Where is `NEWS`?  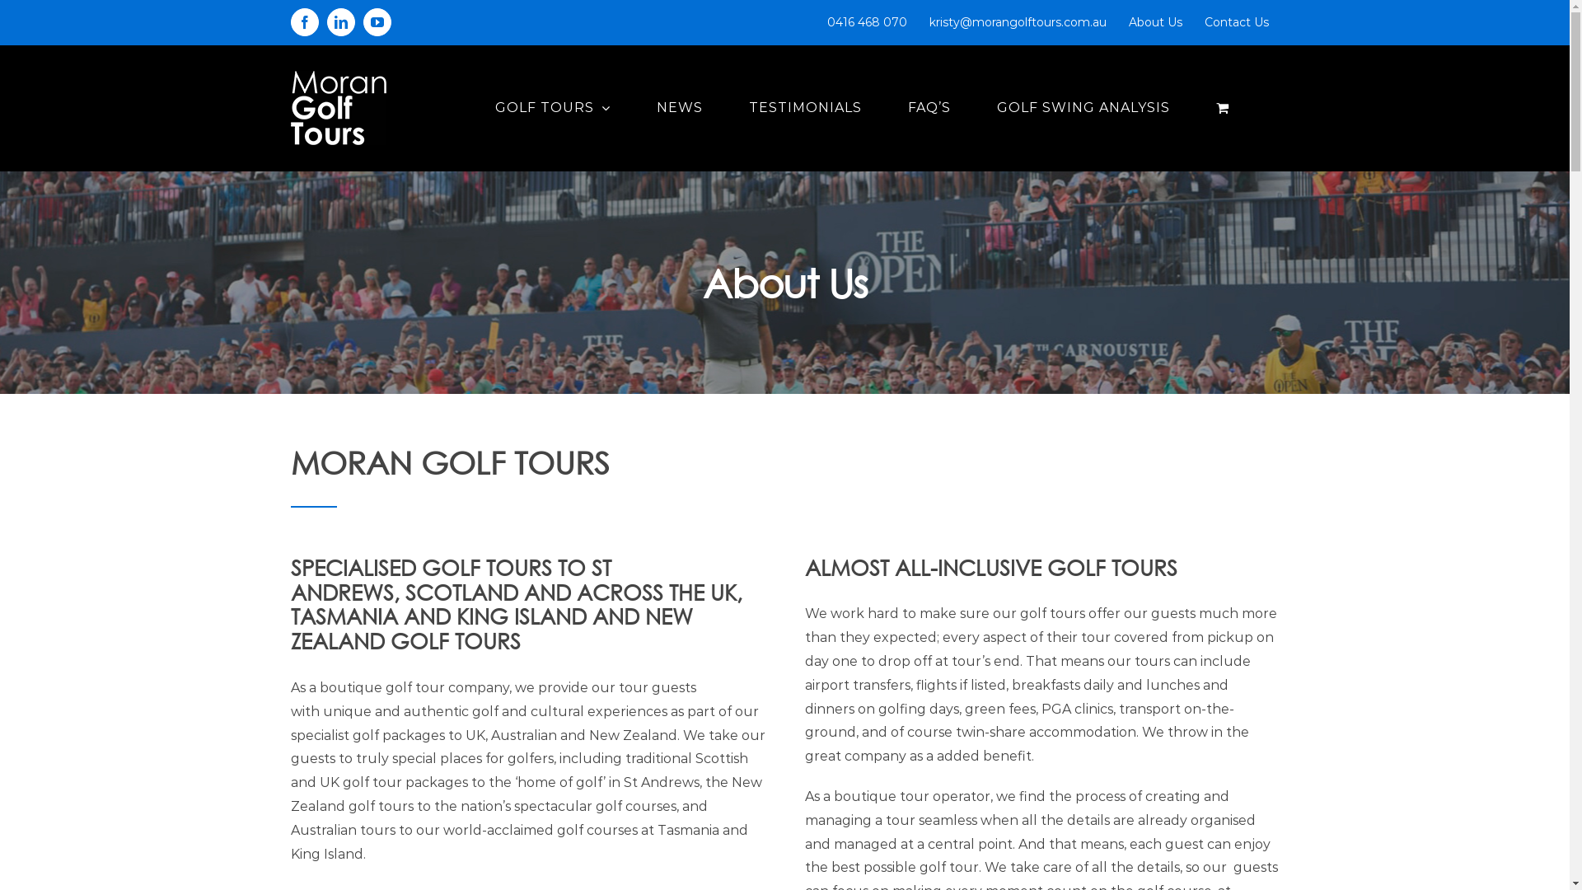 NEWS is located at coordinates (679, 108).